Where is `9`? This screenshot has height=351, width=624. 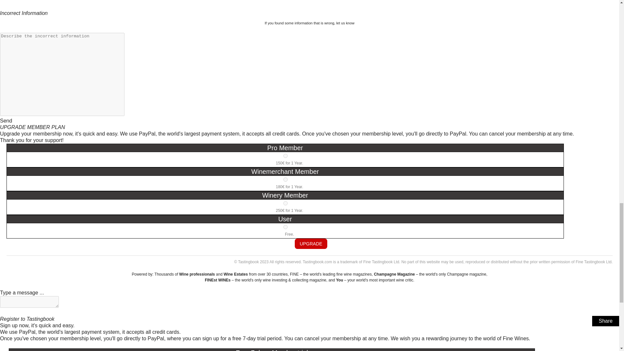 9 is located at coordinates (285, 203).